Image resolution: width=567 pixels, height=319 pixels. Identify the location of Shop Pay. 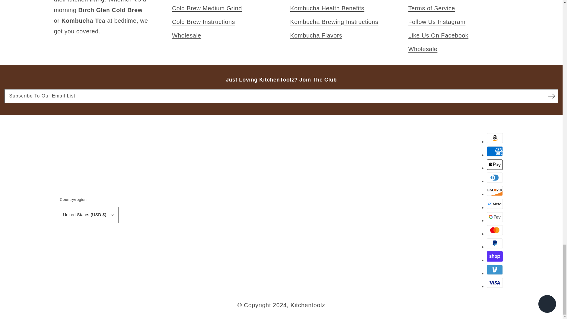
(495, 256).